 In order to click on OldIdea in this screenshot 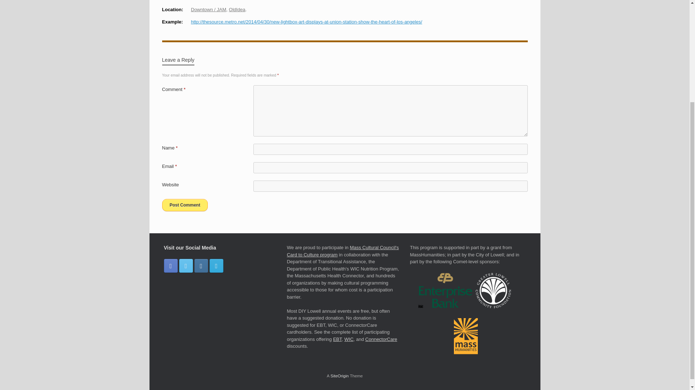, I will do `click(237, 9)`.